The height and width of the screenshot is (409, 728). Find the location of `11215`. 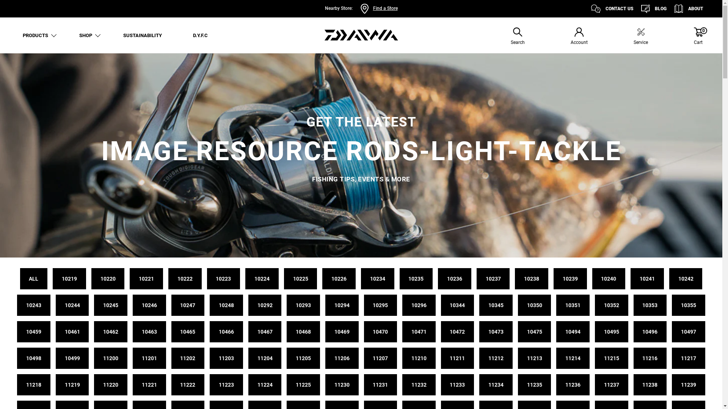

11215 is located at coordinates (612, 358).